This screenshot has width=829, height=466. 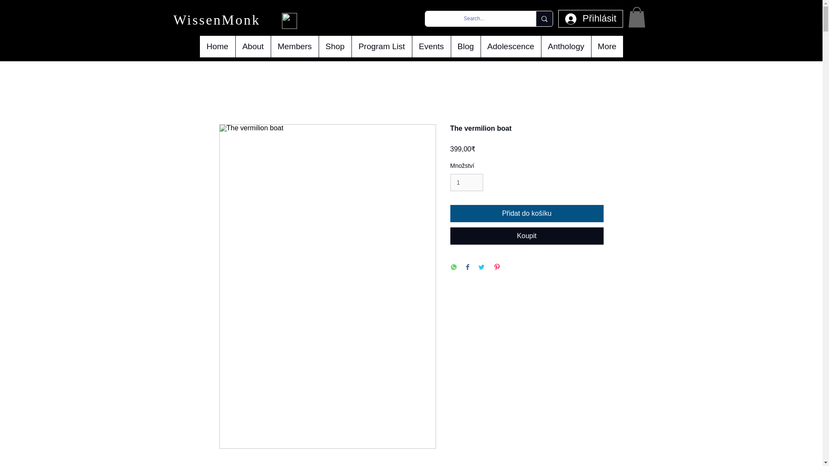 I want to click on WissenMonk , so click(x=219, y=20).